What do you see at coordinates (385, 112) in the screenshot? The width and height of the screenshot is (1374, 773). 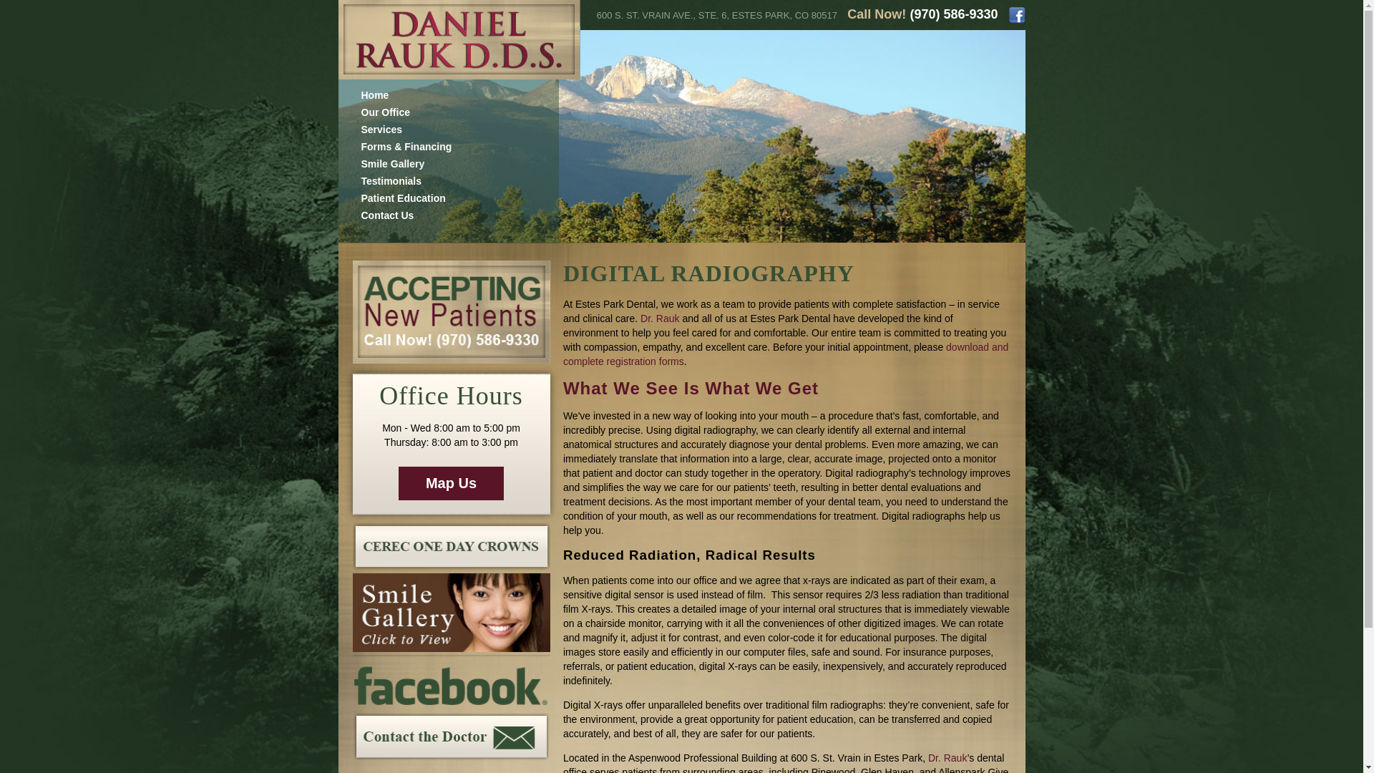 I see `Our Office` at bounding box center [385, 112].